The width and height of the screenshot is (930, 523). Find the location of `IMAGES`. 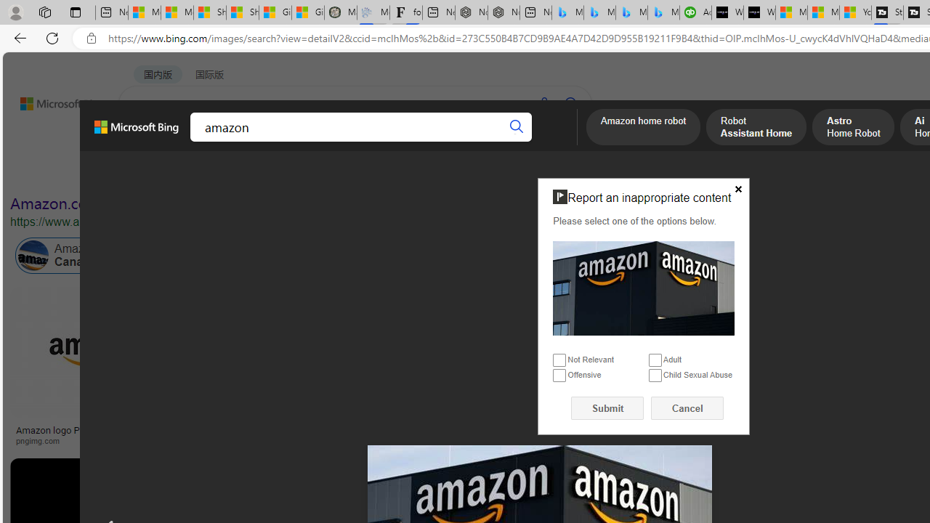

IMAGES is located at coordinates (199, 142).